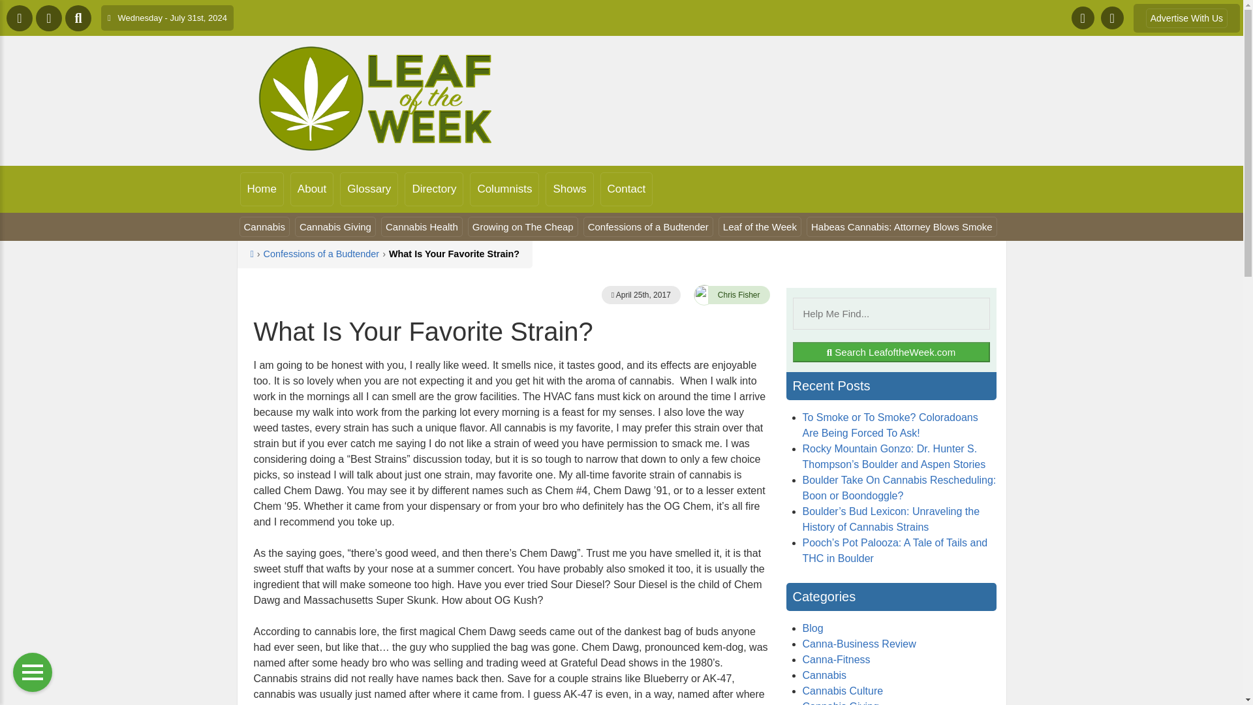 The height and width of the screenshot is (705, 1253). What do you see at coordinates (522, 226) in the screenshot?
I see `Growing on The Cheap` at bounding box center [522, 226].